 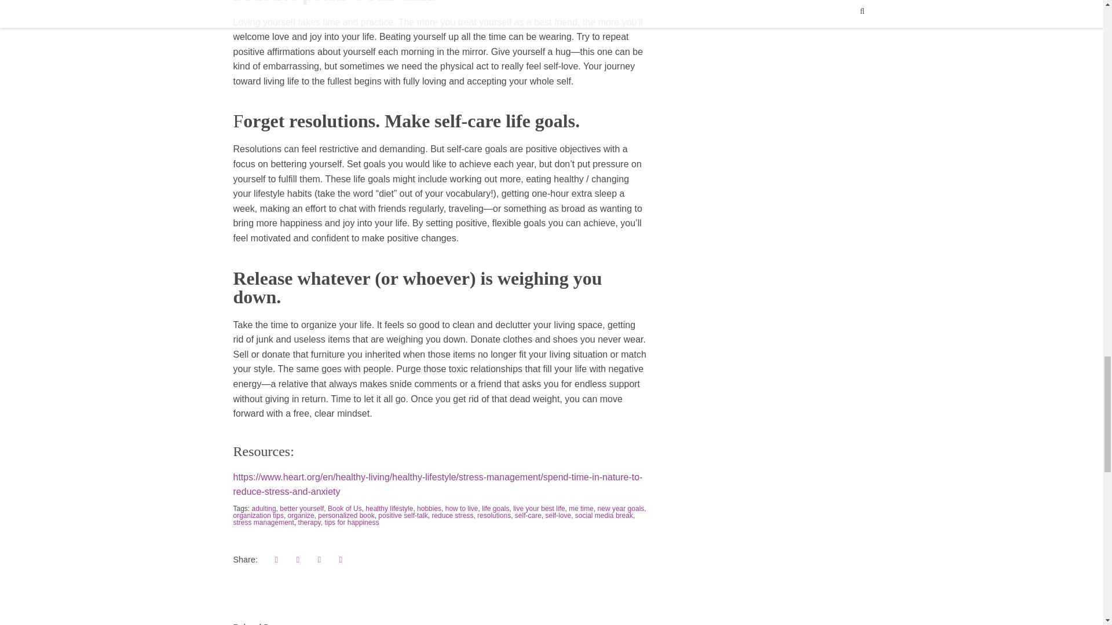 I want to click on positive self-talk, so click(x=402, y=515).